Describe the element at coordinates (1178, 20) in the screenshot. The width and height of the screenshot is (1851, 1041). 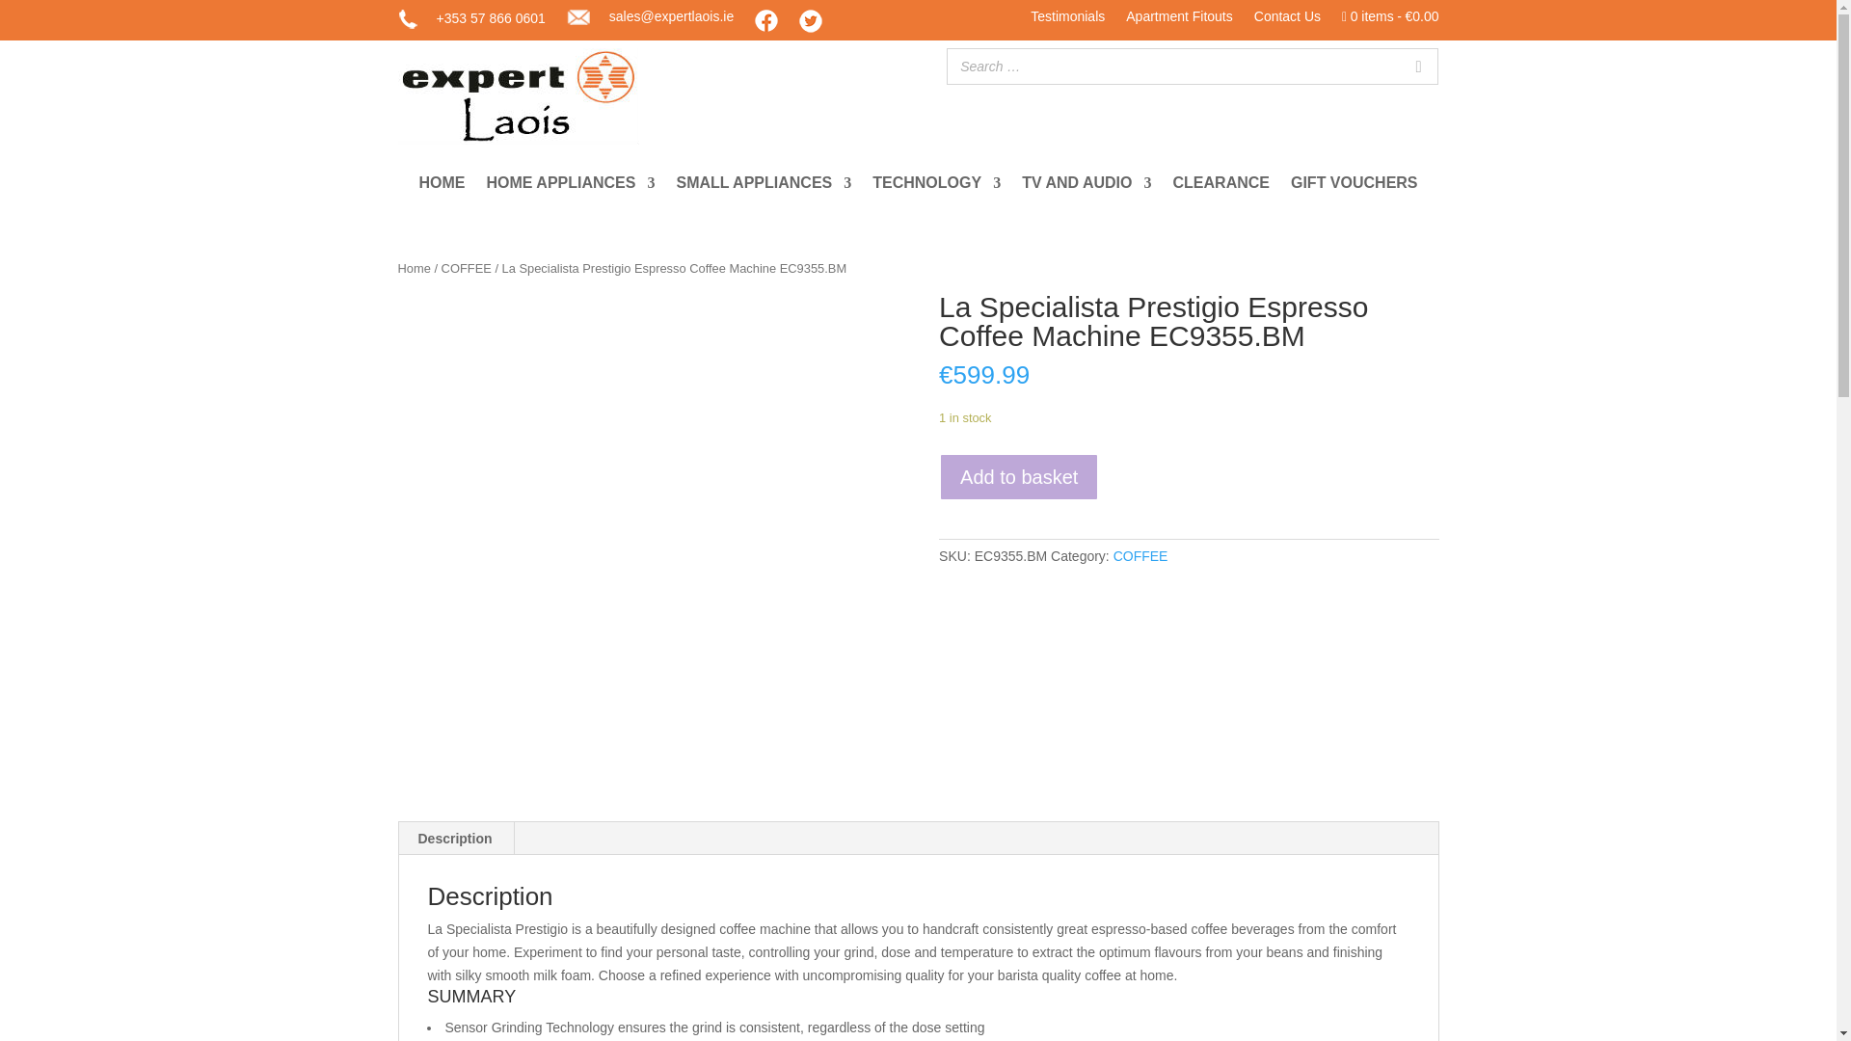
I see `Apartment Fitouts` at that location.